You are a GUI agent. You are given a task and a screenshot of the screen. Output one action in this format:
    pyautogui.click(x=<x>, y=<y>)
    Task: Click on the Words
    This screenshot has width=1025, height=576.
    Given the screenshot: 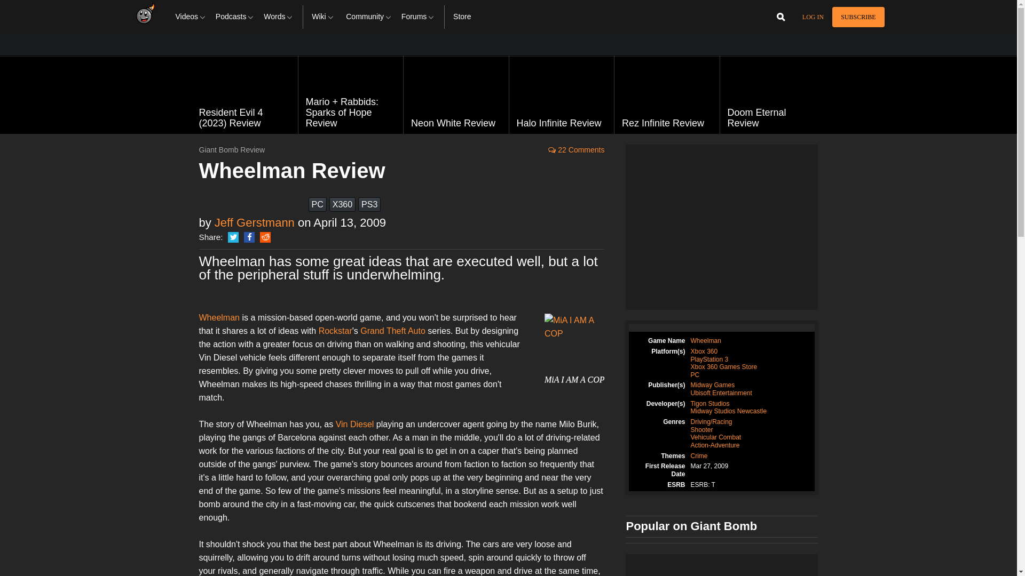 What is the action you would take?
    pyautogui.click(x=279, y=17)
    